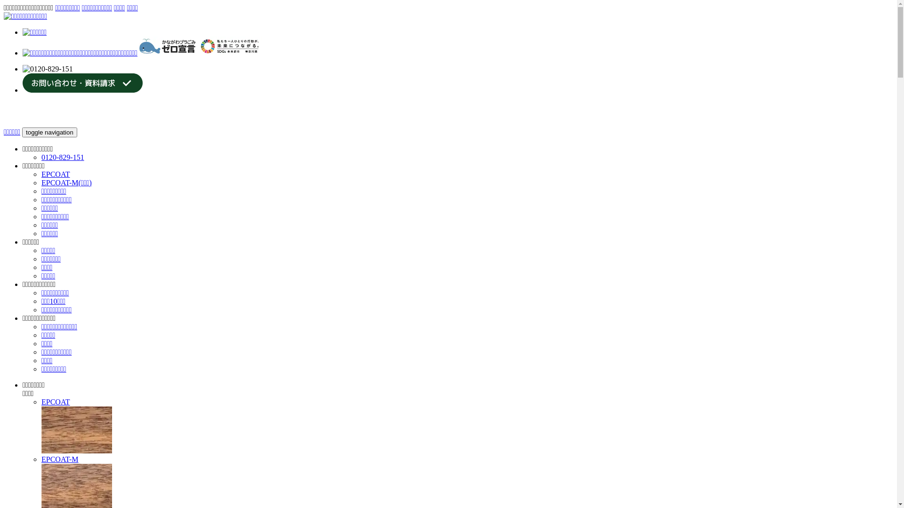  Describe the element at coordinates (467, 427) in the screenshot. I see `EPCOAT` at that location.